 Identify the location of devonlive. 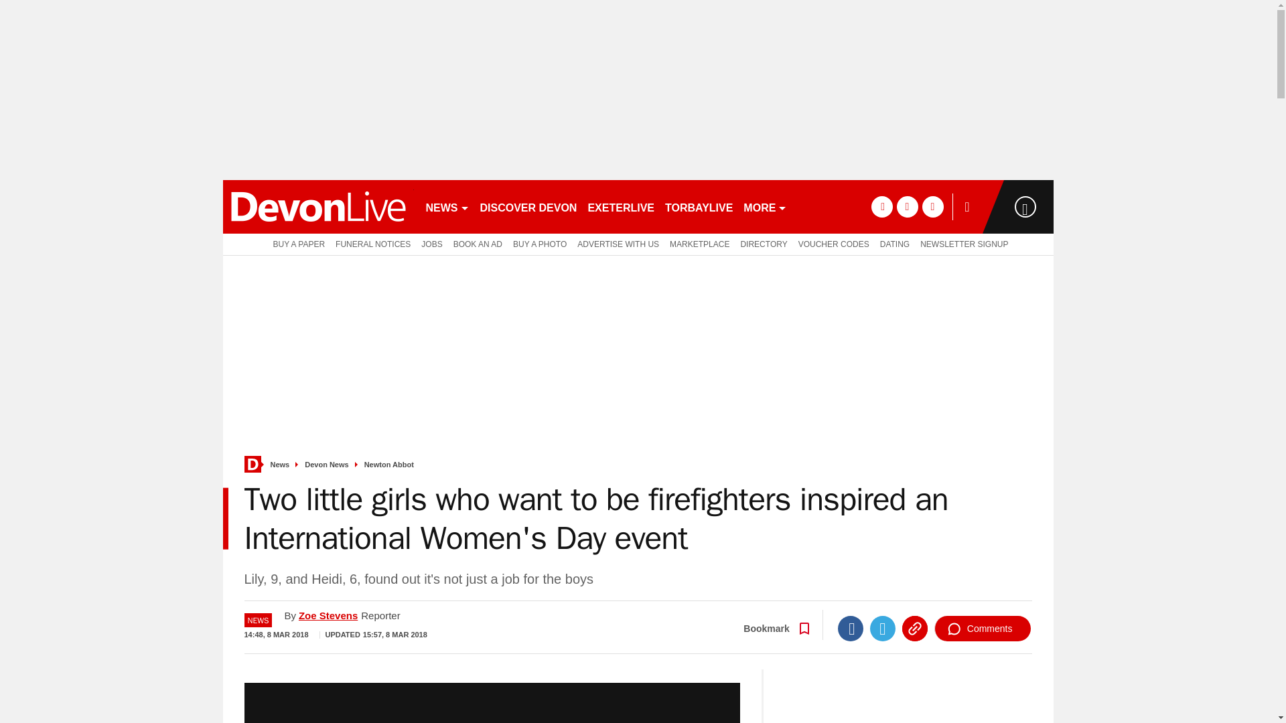
(317, 206).